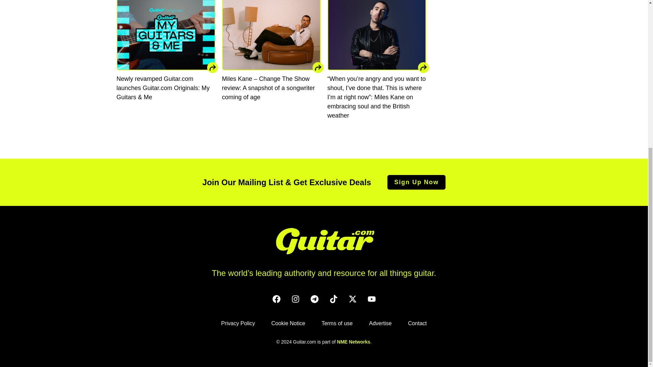  I want to click on Published January 24, 2022 9:30AM, so click(271, 109).